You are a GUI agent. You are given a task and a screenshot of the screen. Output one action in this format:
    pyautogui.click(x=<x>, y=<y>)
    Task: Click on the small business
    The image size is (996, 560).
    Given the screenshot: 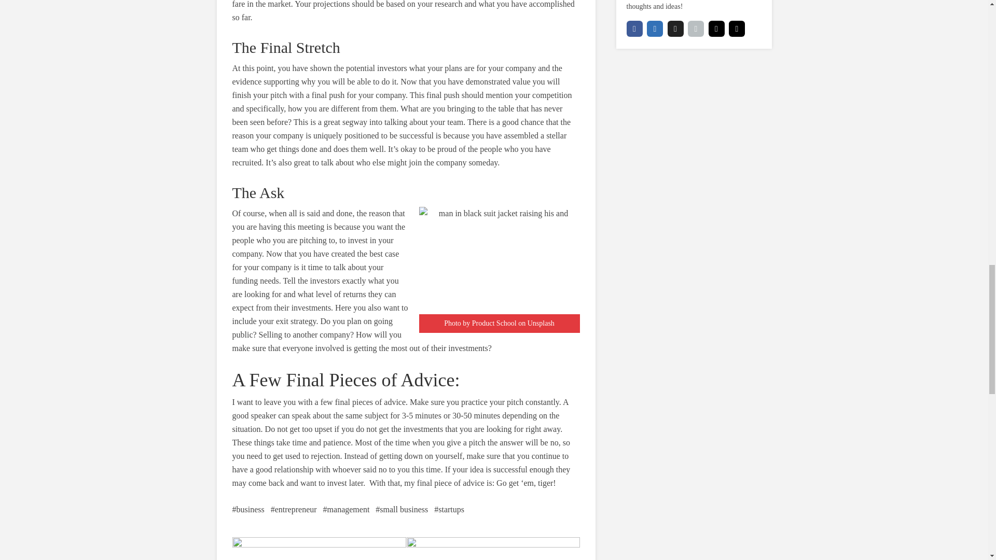 What is the action you would take?
    pyautogui.click(x=402, y=509)
    